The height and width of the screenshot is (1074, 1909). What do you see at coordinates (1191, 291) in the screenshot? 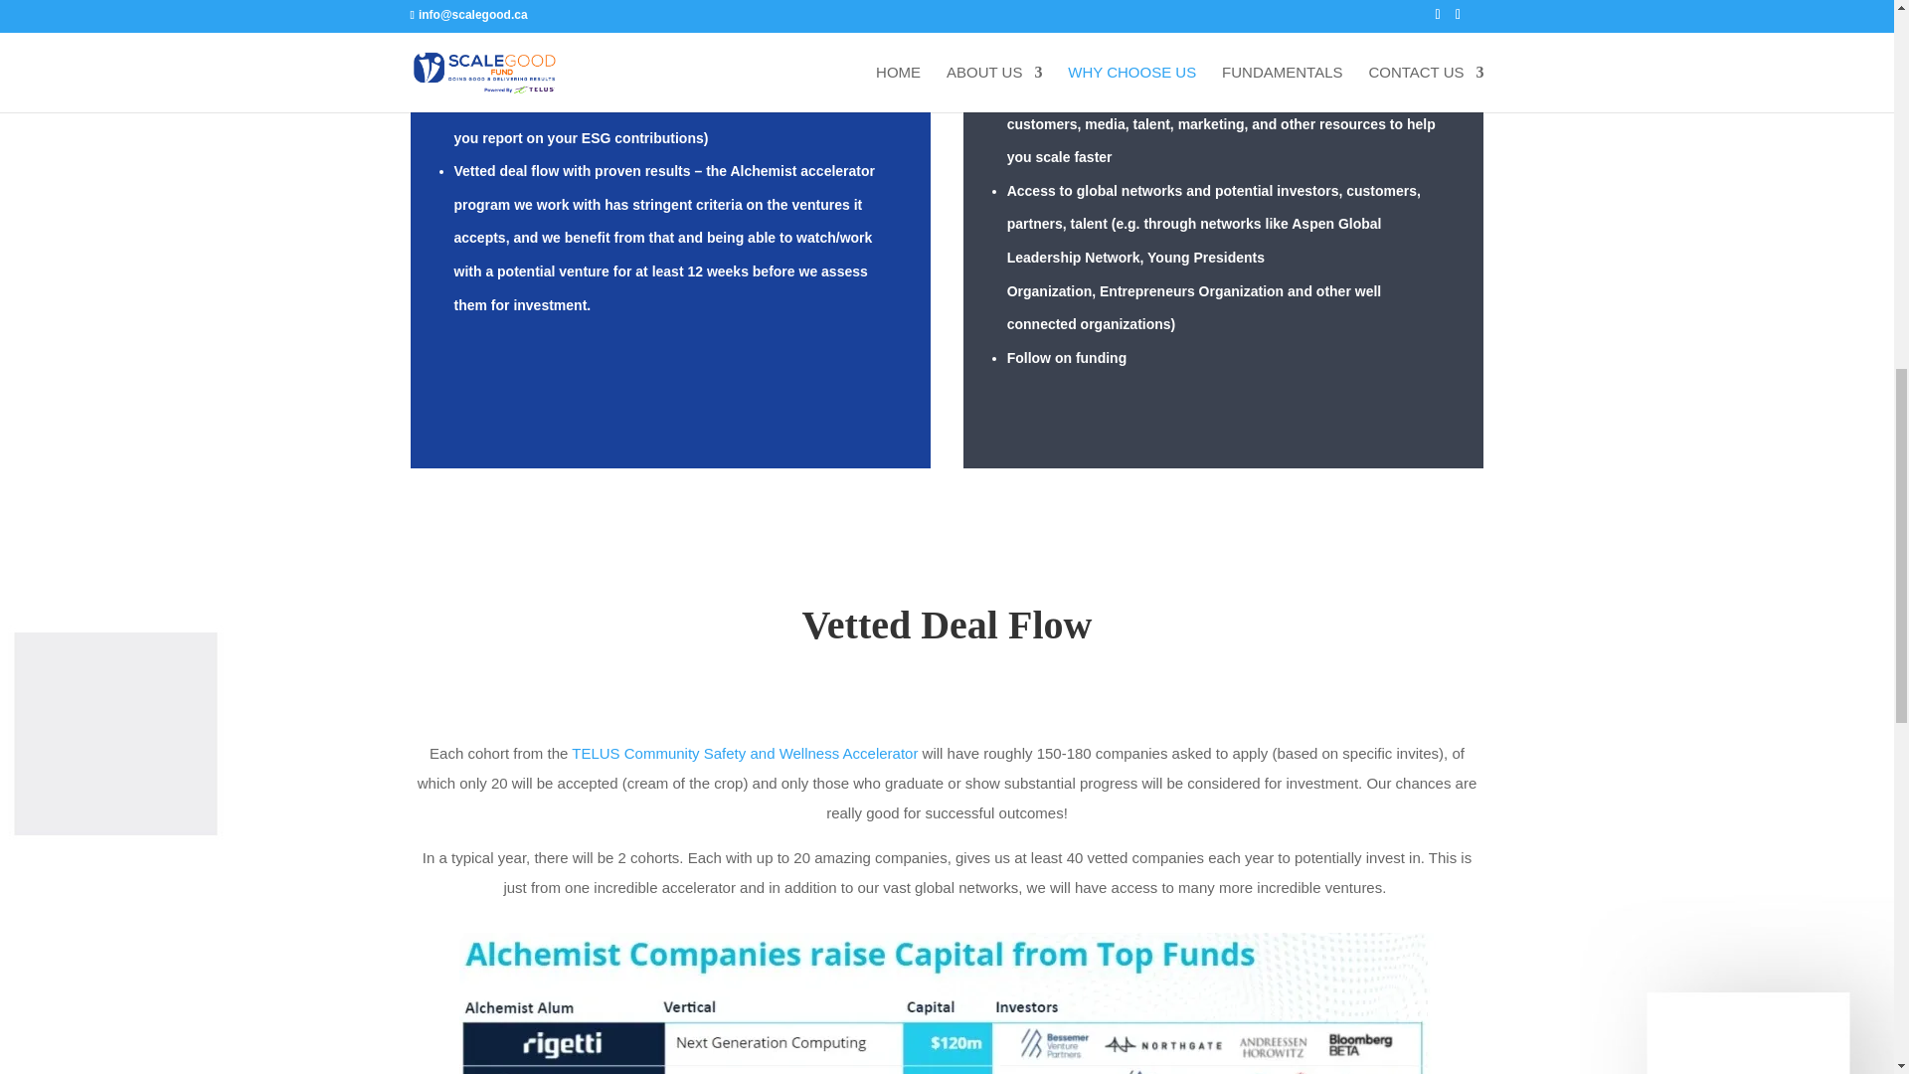
I see `Entrepreneurs Organization` at bounding box center [1191, 291].